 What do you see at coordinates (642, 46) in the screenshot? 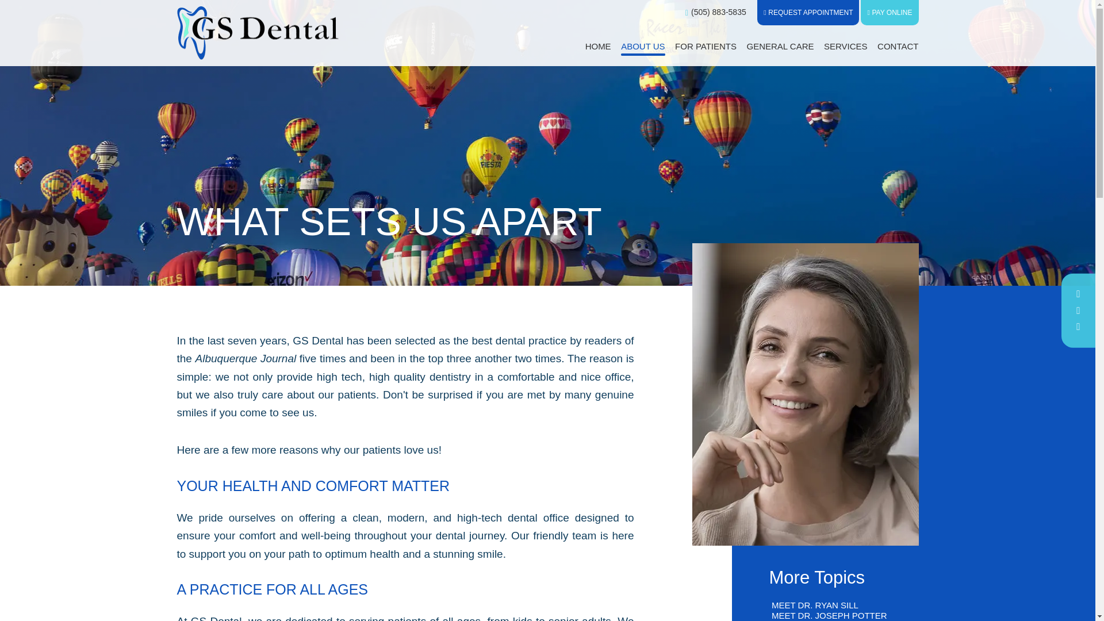
I see `ABOUT US` at bounding box center [642, 46].